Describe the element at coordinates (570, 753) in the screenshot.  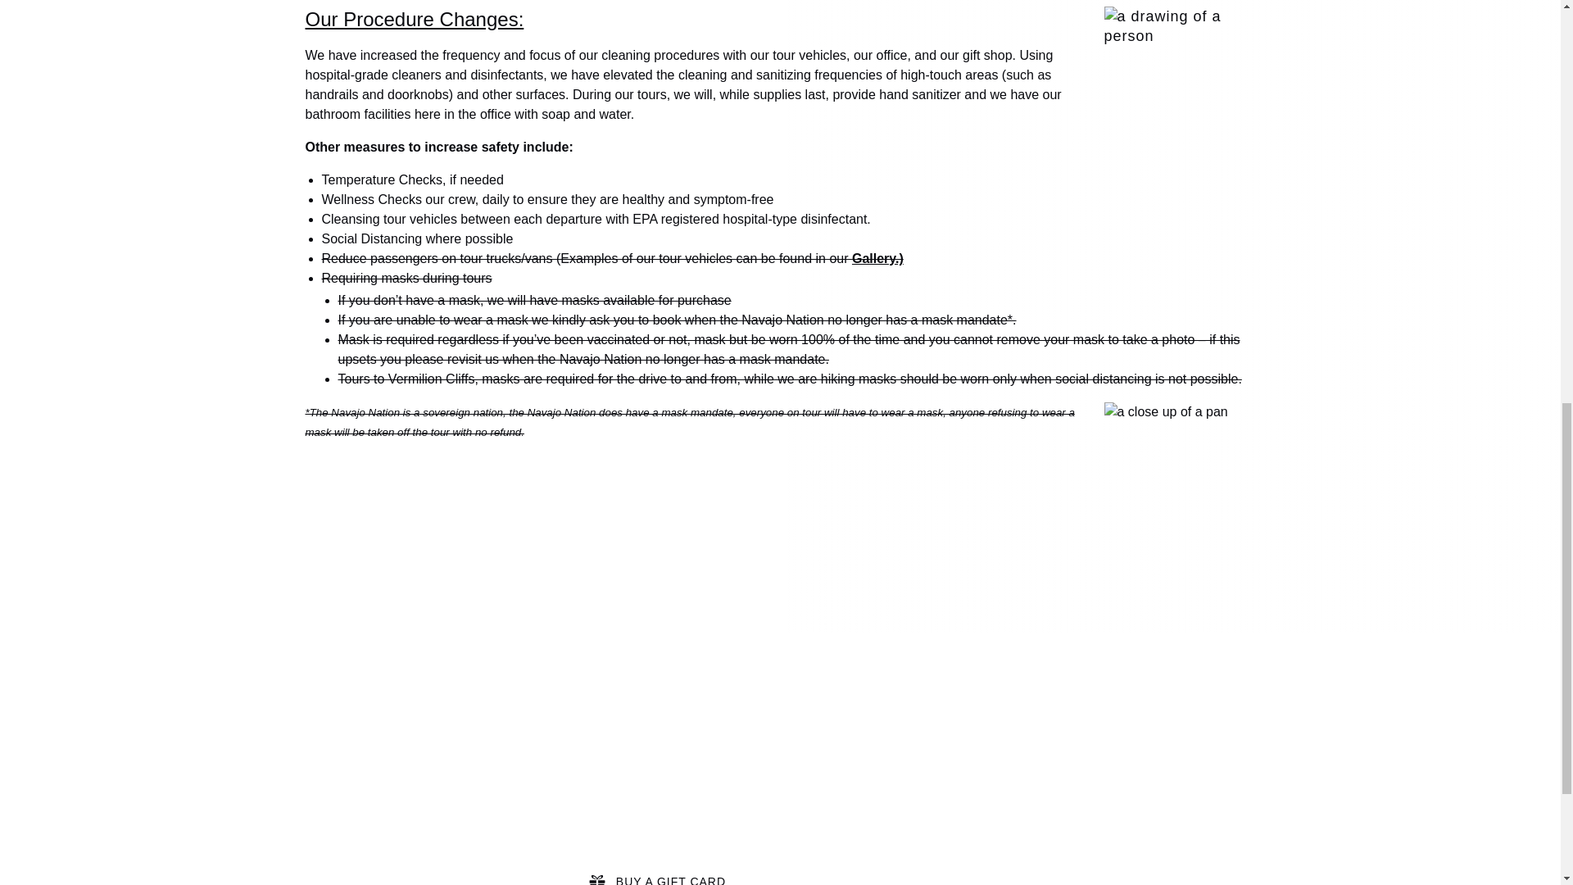
I see `HOME` at that location.